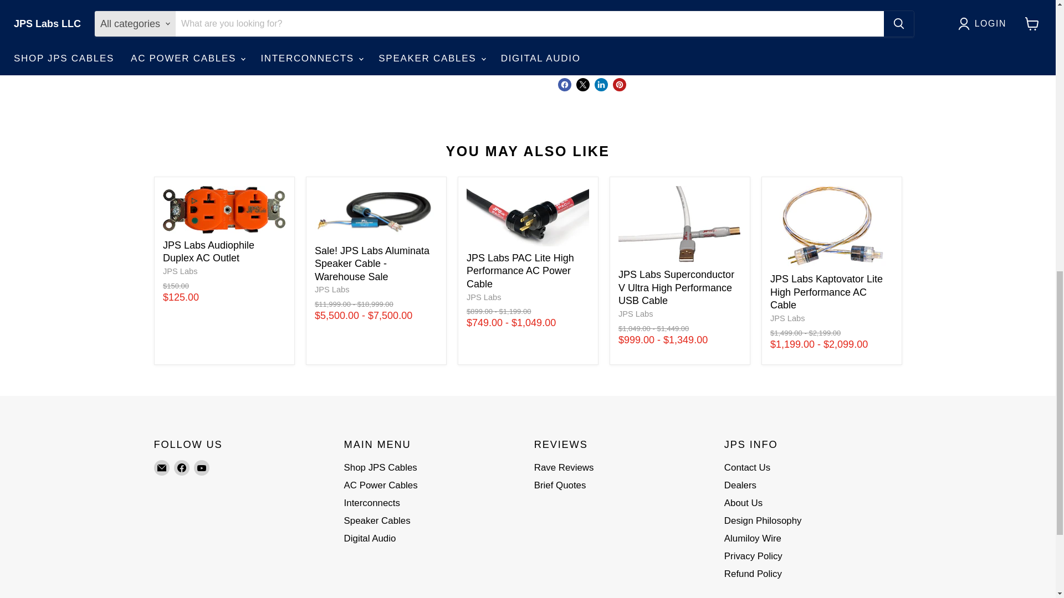  Describe the element at coordinates (788, 318) in the screenshot. I see `JPS Labs` at that location.